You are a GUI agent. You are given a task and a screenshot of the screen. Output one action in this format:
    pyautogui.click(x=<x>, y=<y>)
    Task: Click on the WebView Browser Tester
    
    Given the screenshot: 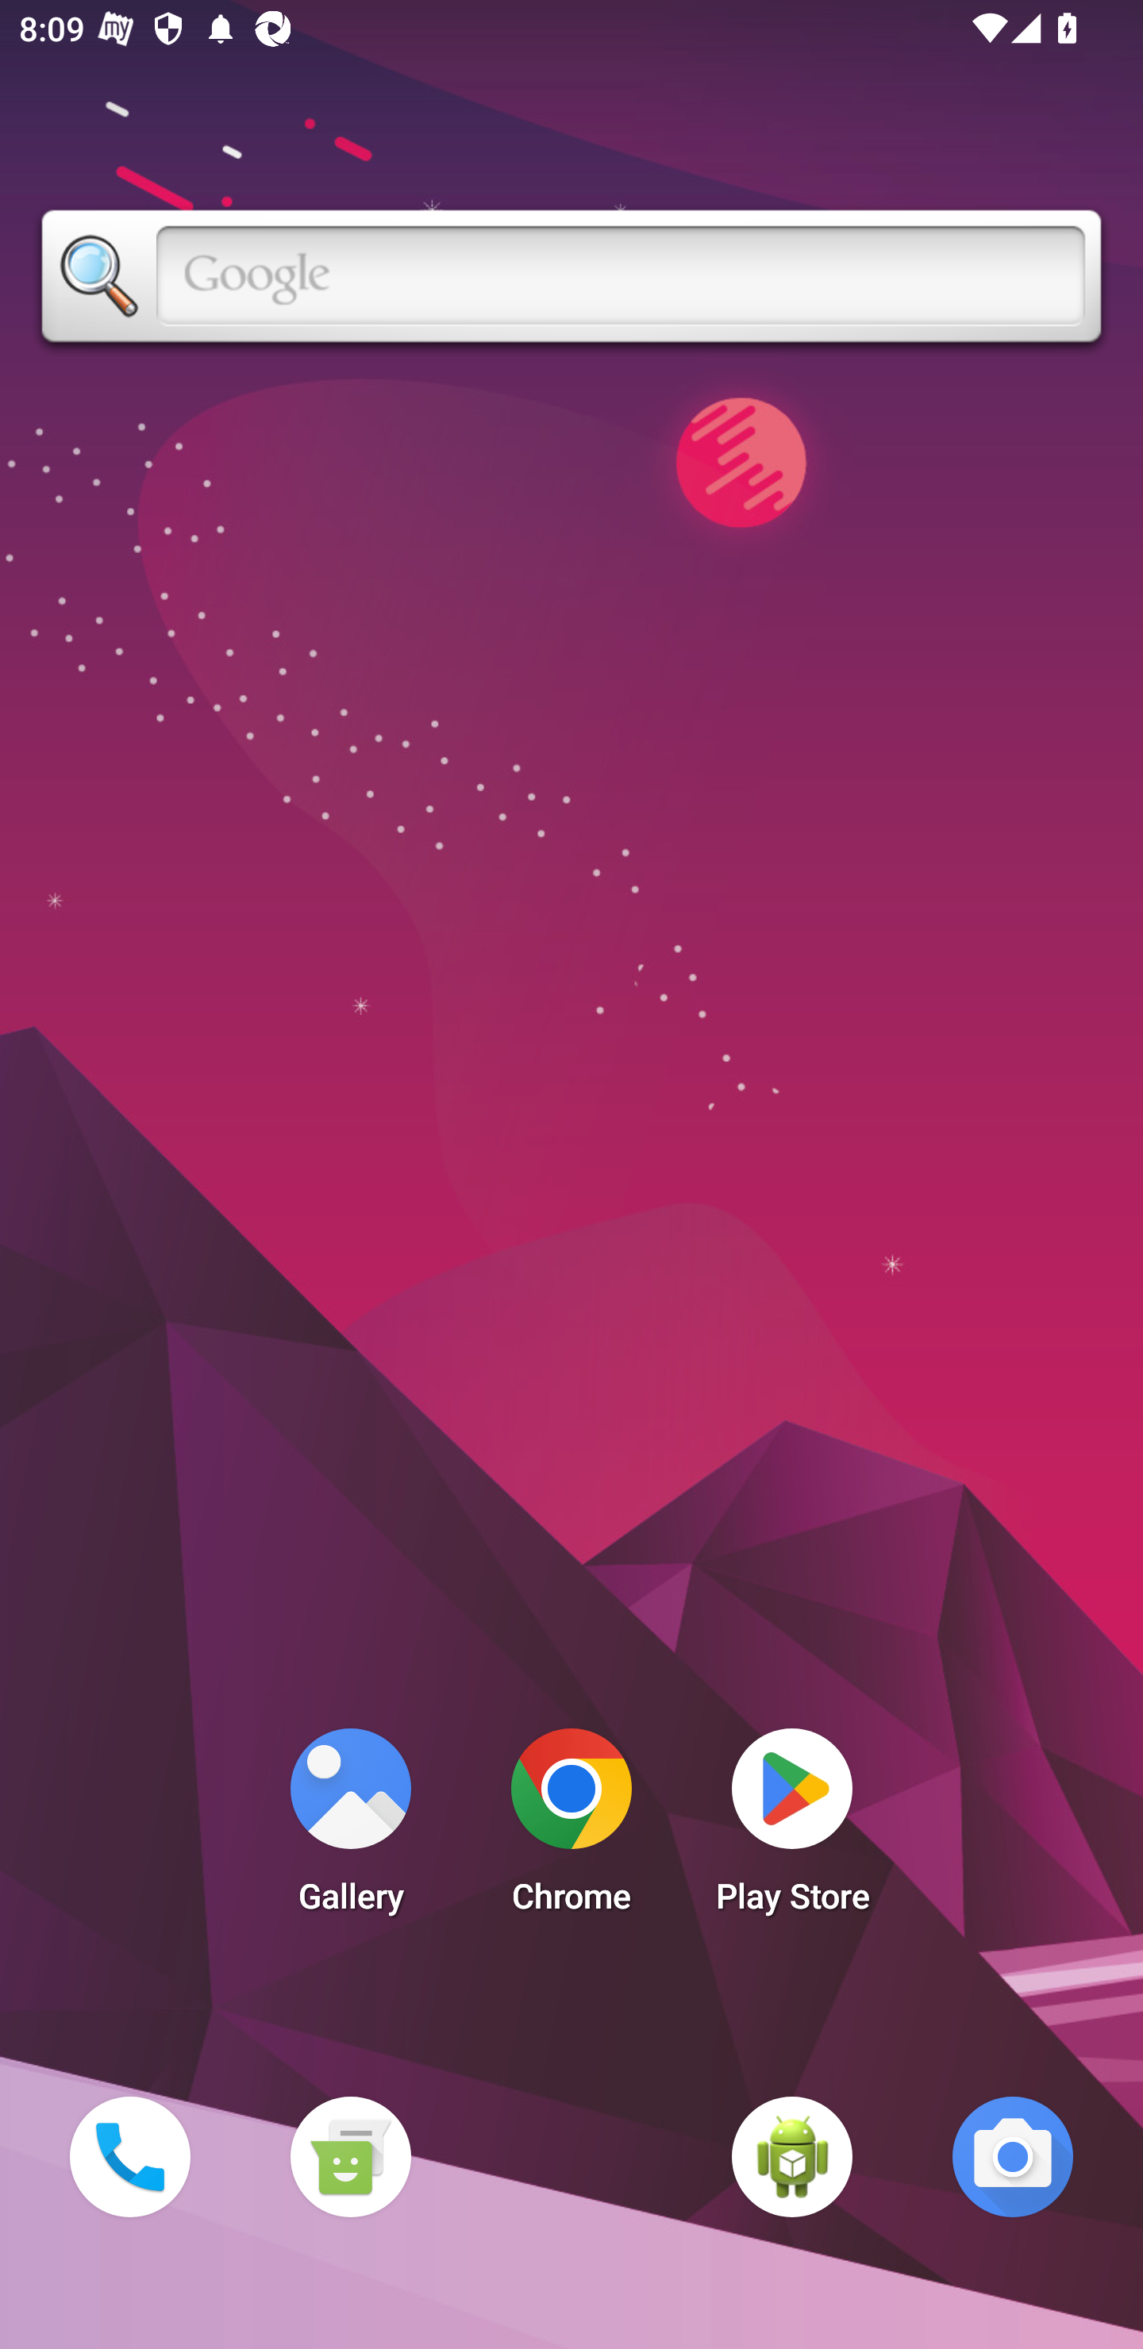 What is the action you would take?
    pyautogui.click(x=792, y=2156)
    